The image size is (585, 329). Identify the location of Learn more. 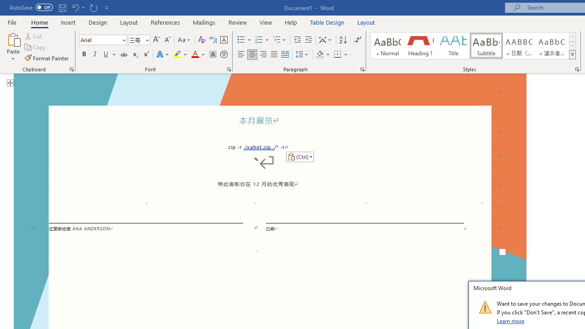
(511, 321).